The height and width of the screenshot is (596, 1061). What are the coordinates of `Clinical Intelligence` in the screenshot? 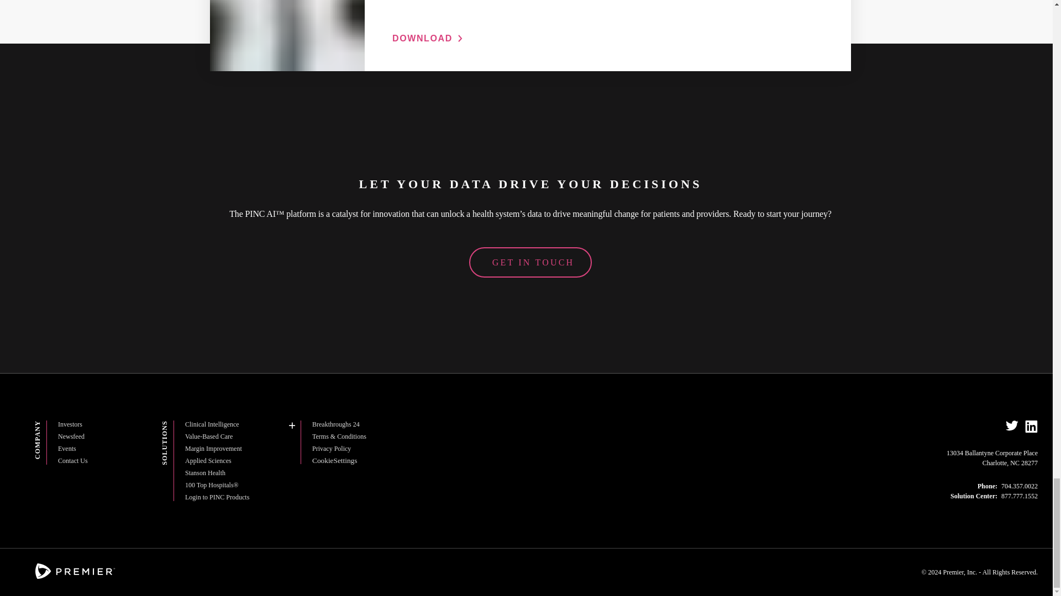 It's located at (212, 424).